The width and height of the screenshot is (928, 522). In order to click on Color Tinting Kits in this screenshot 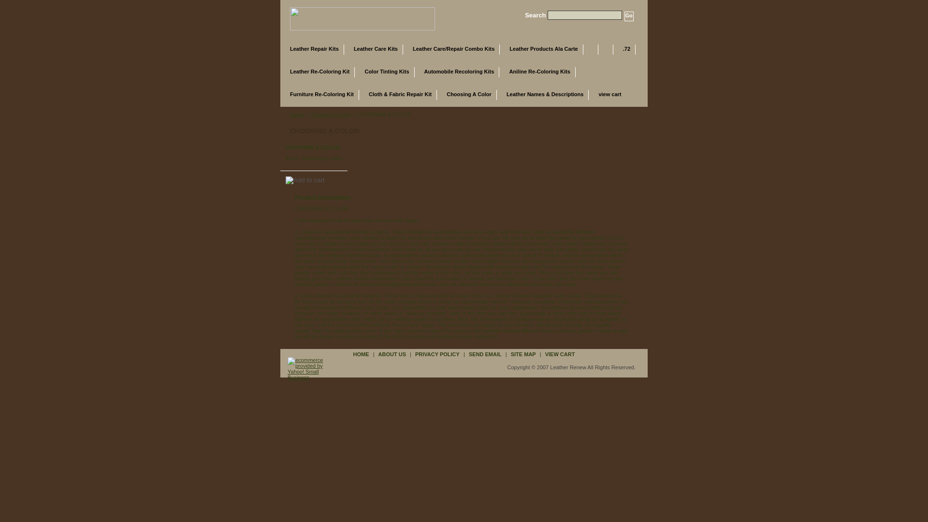, I will do `click(387, 72)`.